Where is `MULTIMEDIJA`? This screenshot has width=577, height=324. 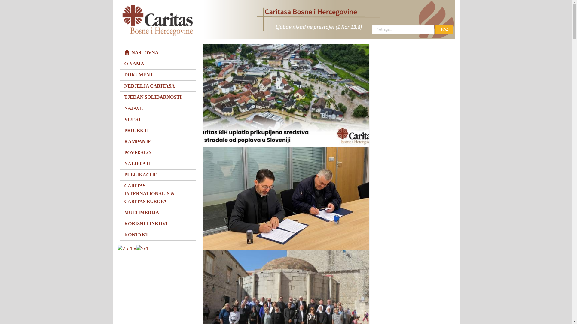
MULTIMEDIJA is located at coordinates (157, 213).